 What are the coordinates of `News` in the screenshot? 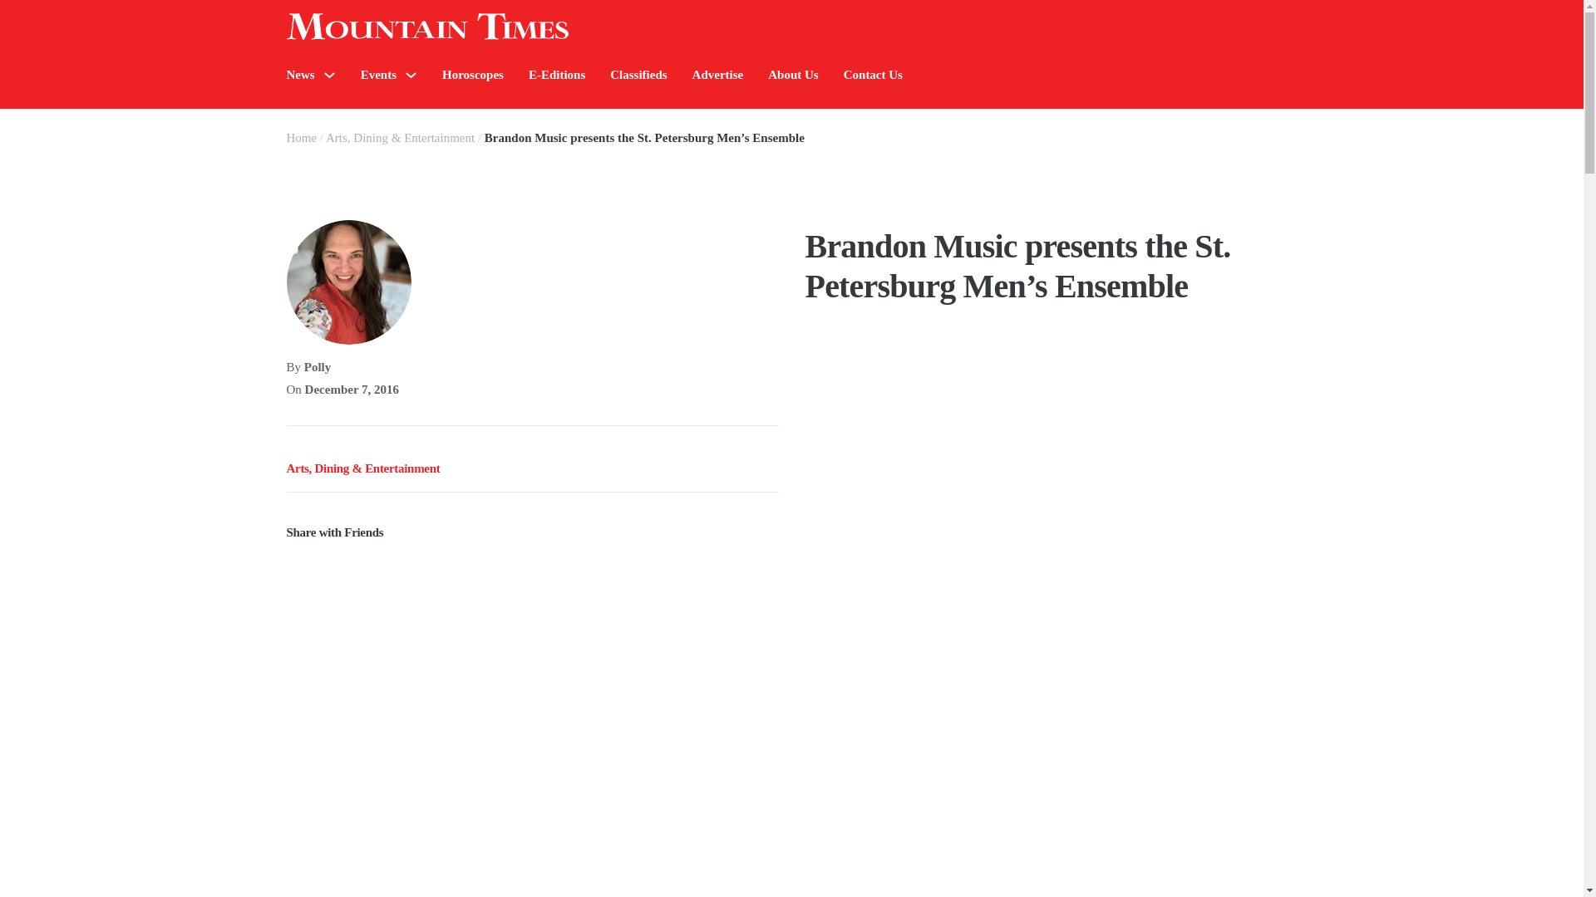 It's located at (299, 75).